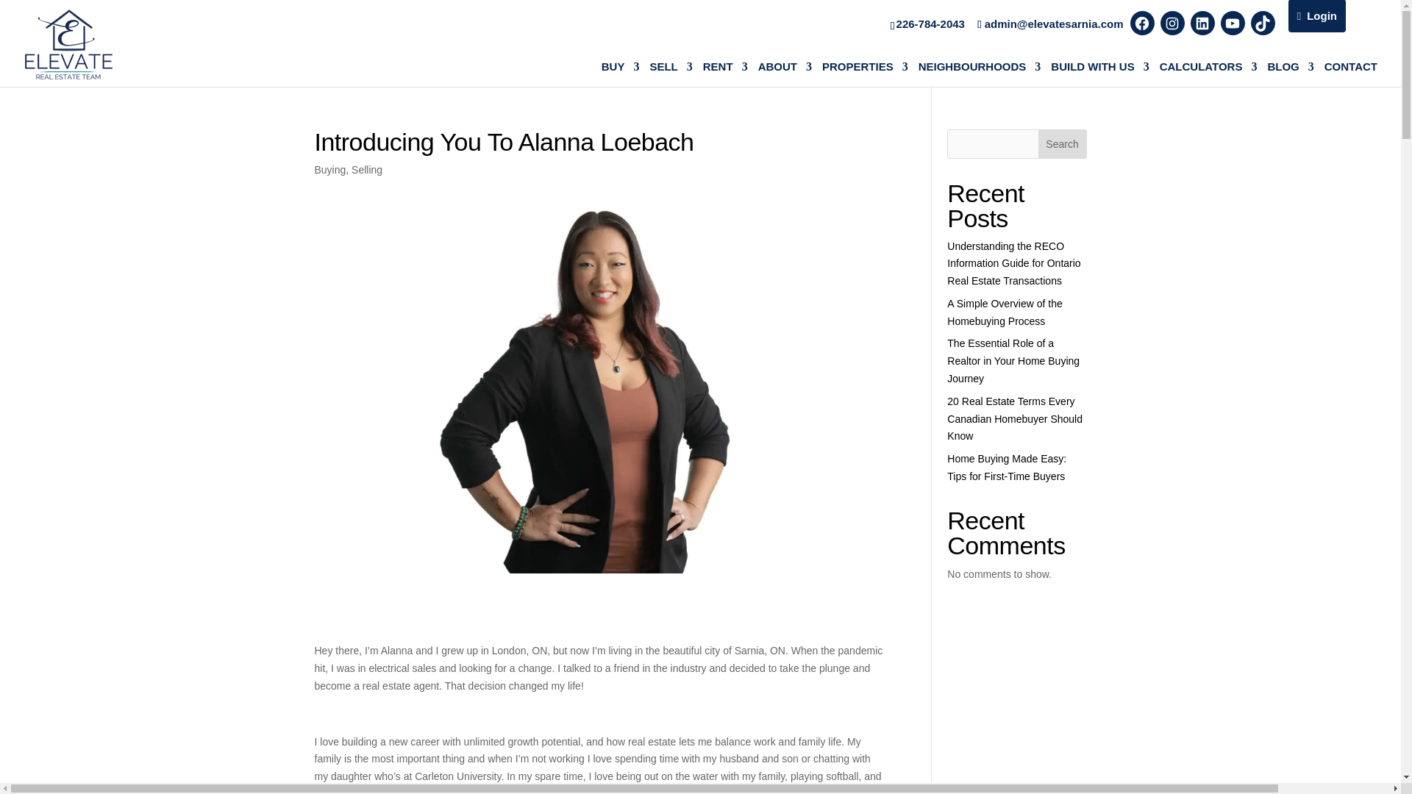 Image resolution: width=1412 pixels, height=794 pixels. What do you see at coordinates (980, 67) in the screenshot?
I see `NEIGHBOURHOODS` at bounding box center [980, 67].